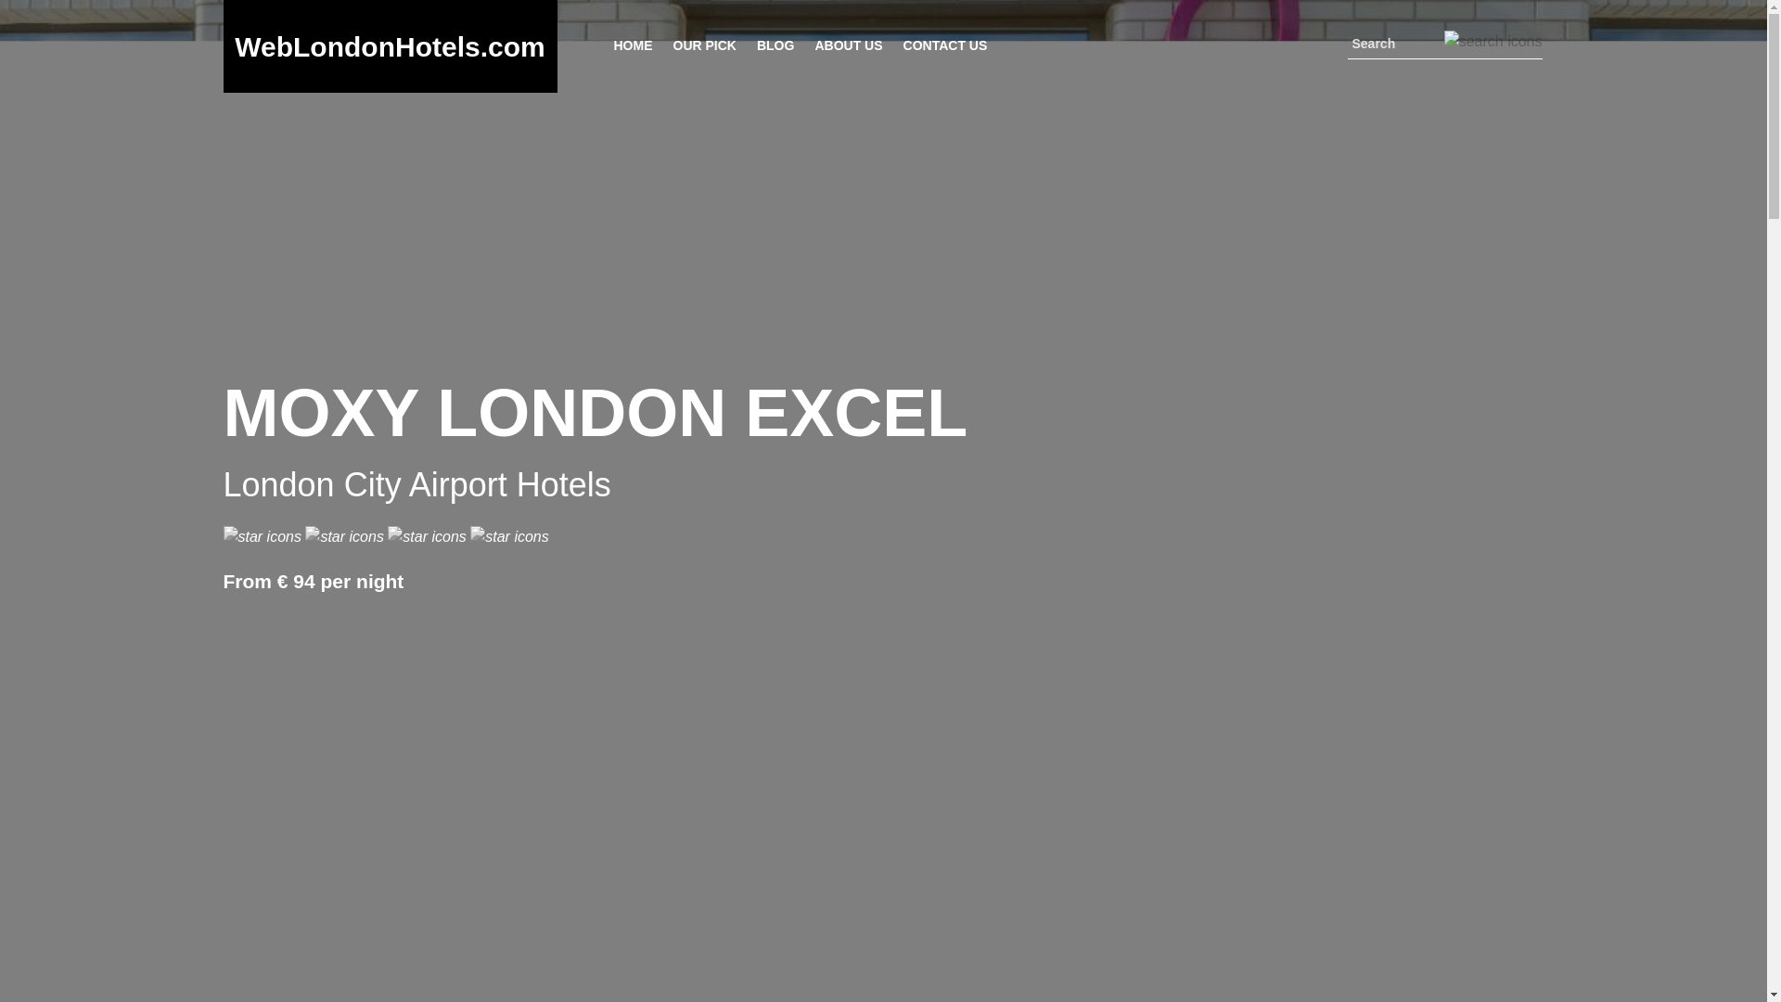 This screenshot has height=1002, width=1781. What do you see at coordinates (703, 45) in the screenshot?
I see `OUR PICK` at bounding box center [703, 45].